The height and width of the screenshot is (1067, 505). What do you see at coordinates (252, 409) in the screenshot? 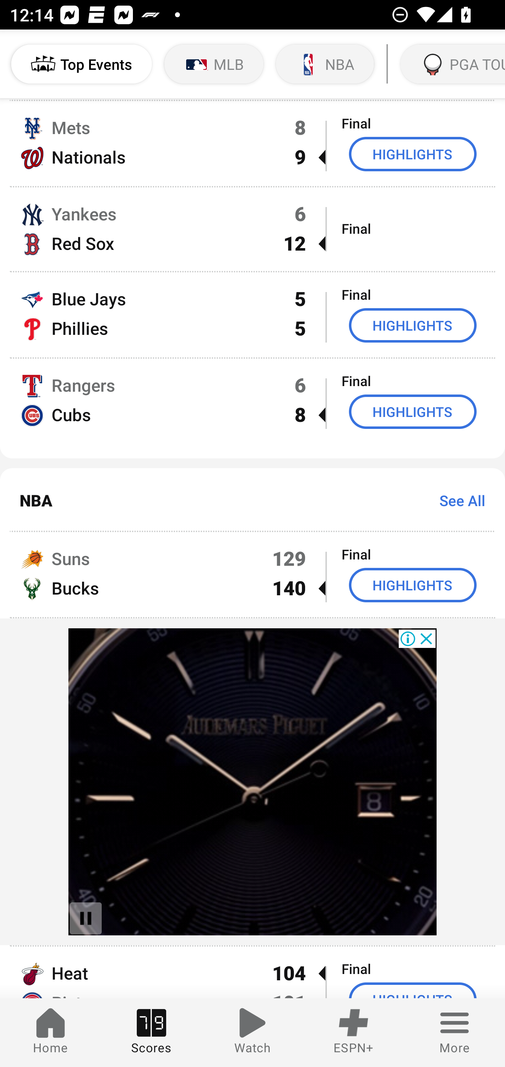
I see `Rangers 6 Final Cubs 8  HIGHLIGHTS` at bounding box center [252, 409].